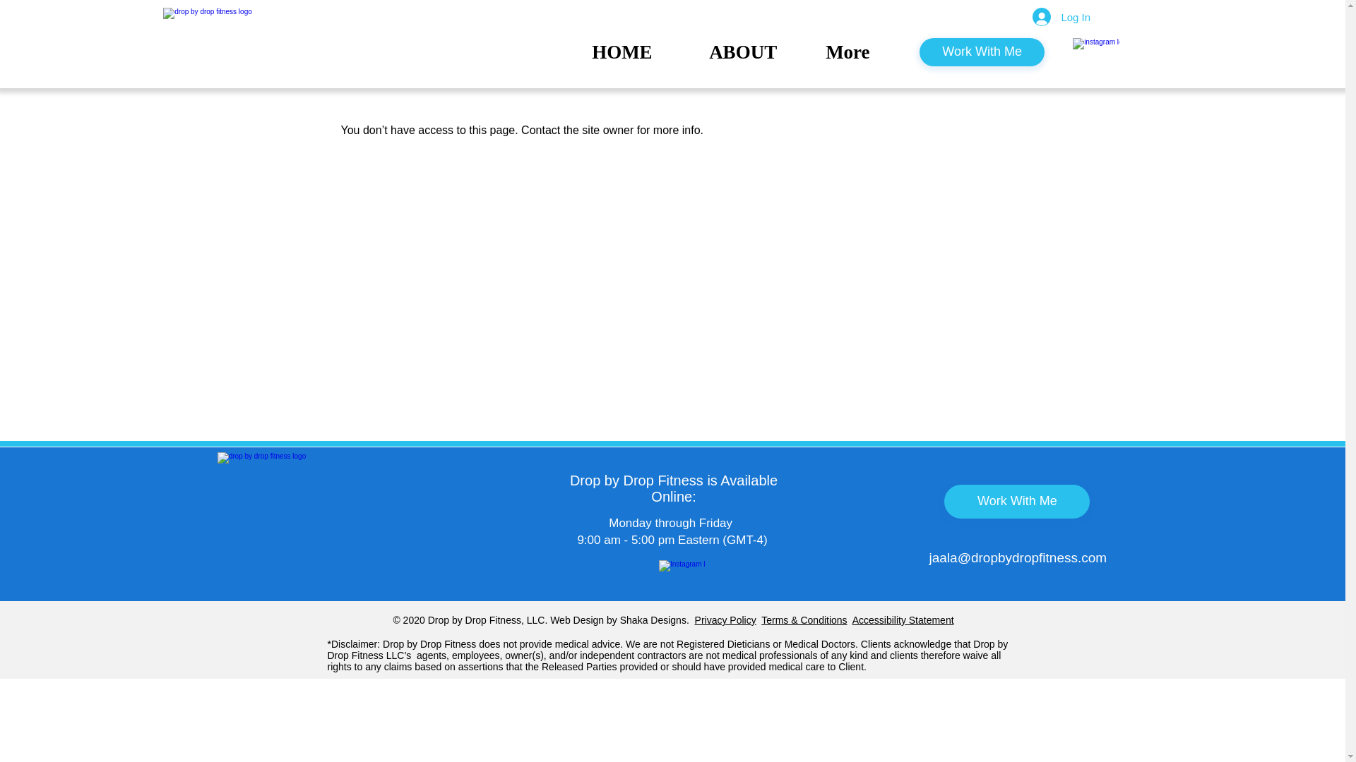 The width and height of the screenshot is (1356, 762). Describe the element at coordinates (1061, 17) in the screenshot. I see `Log In` at that location.